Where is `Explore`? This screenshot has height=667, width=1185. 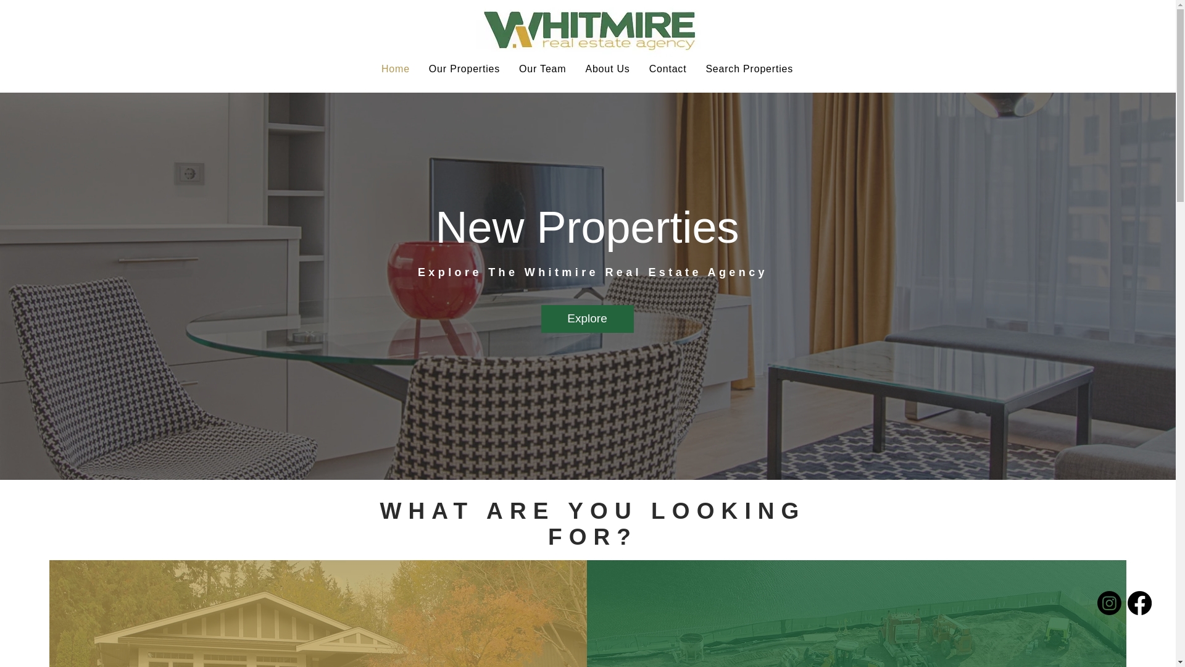
Explore is located at coordinates (586, 319).